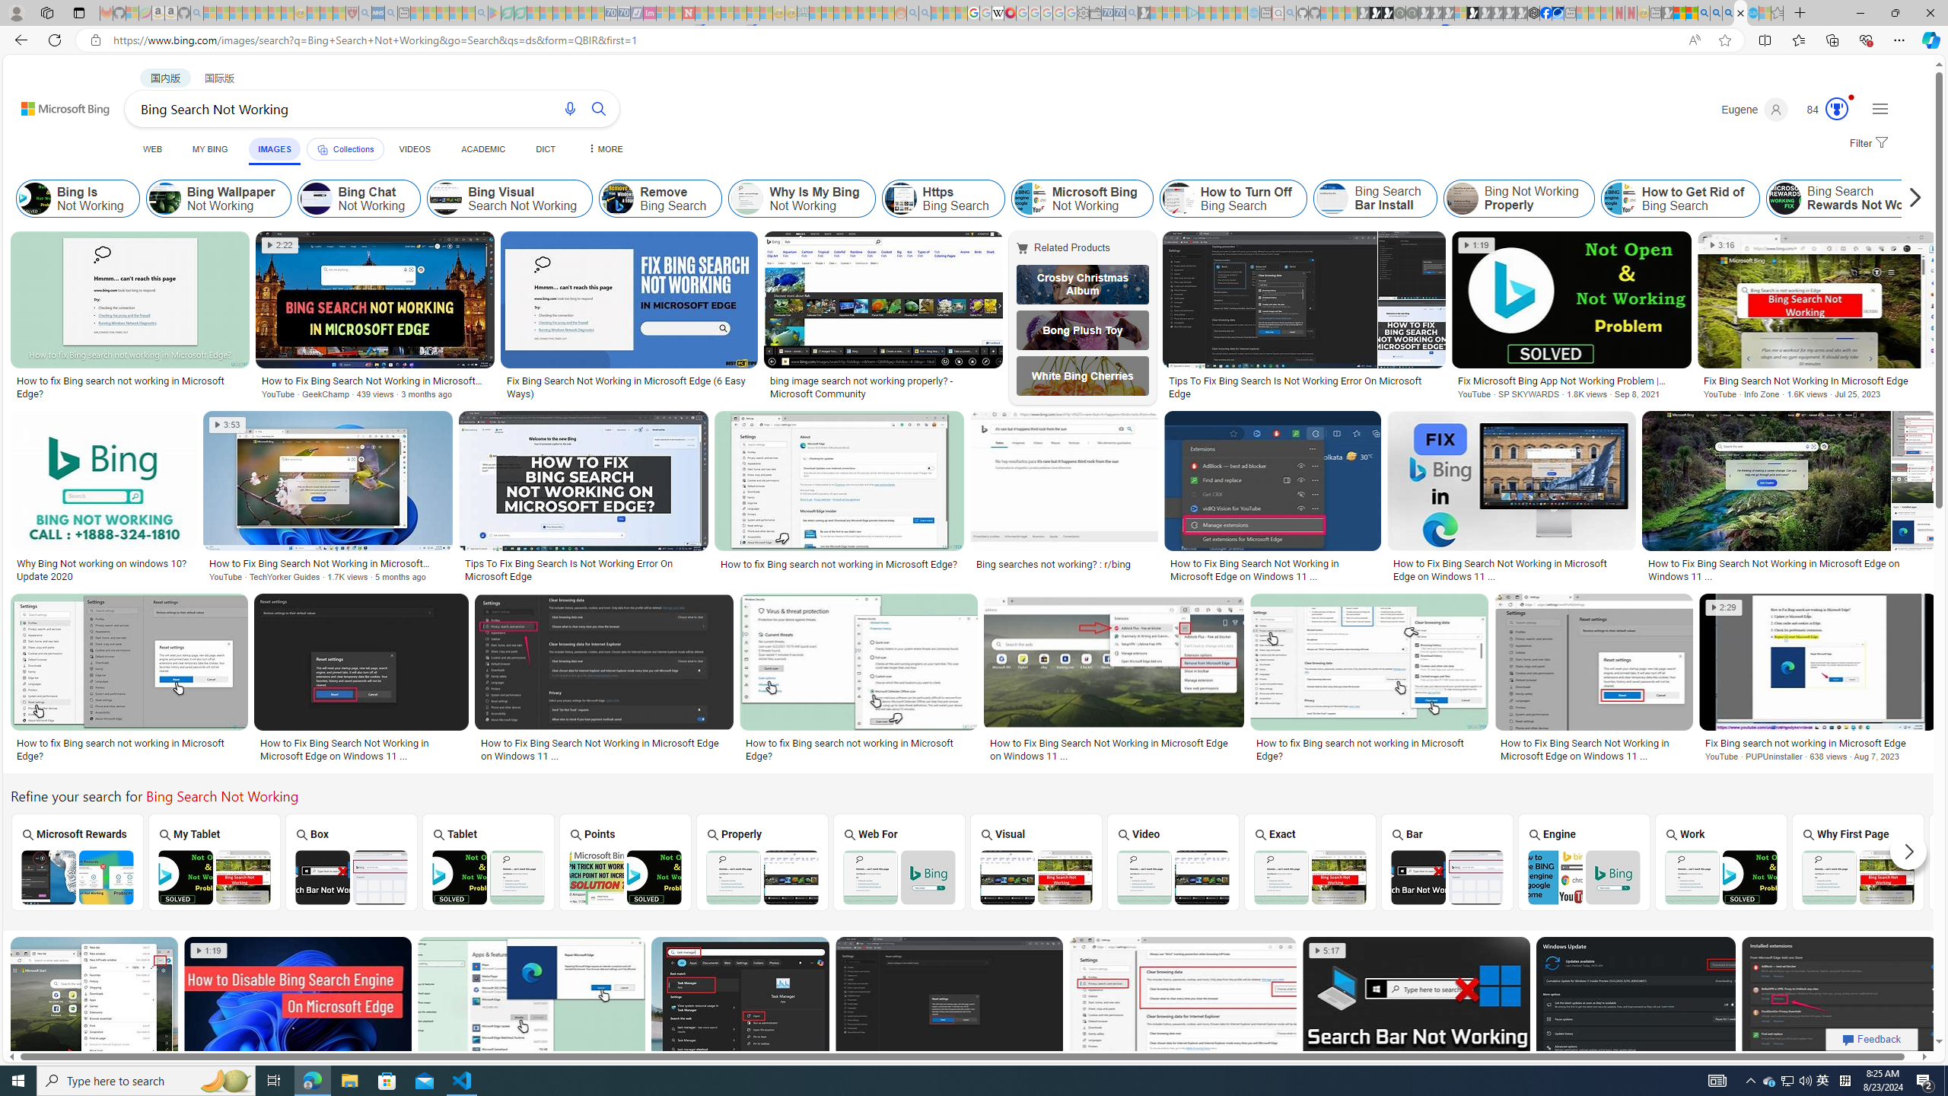 The image size is (1948, 1096). I want to click on Microsoft Rewards 84, so click(1823, 110).